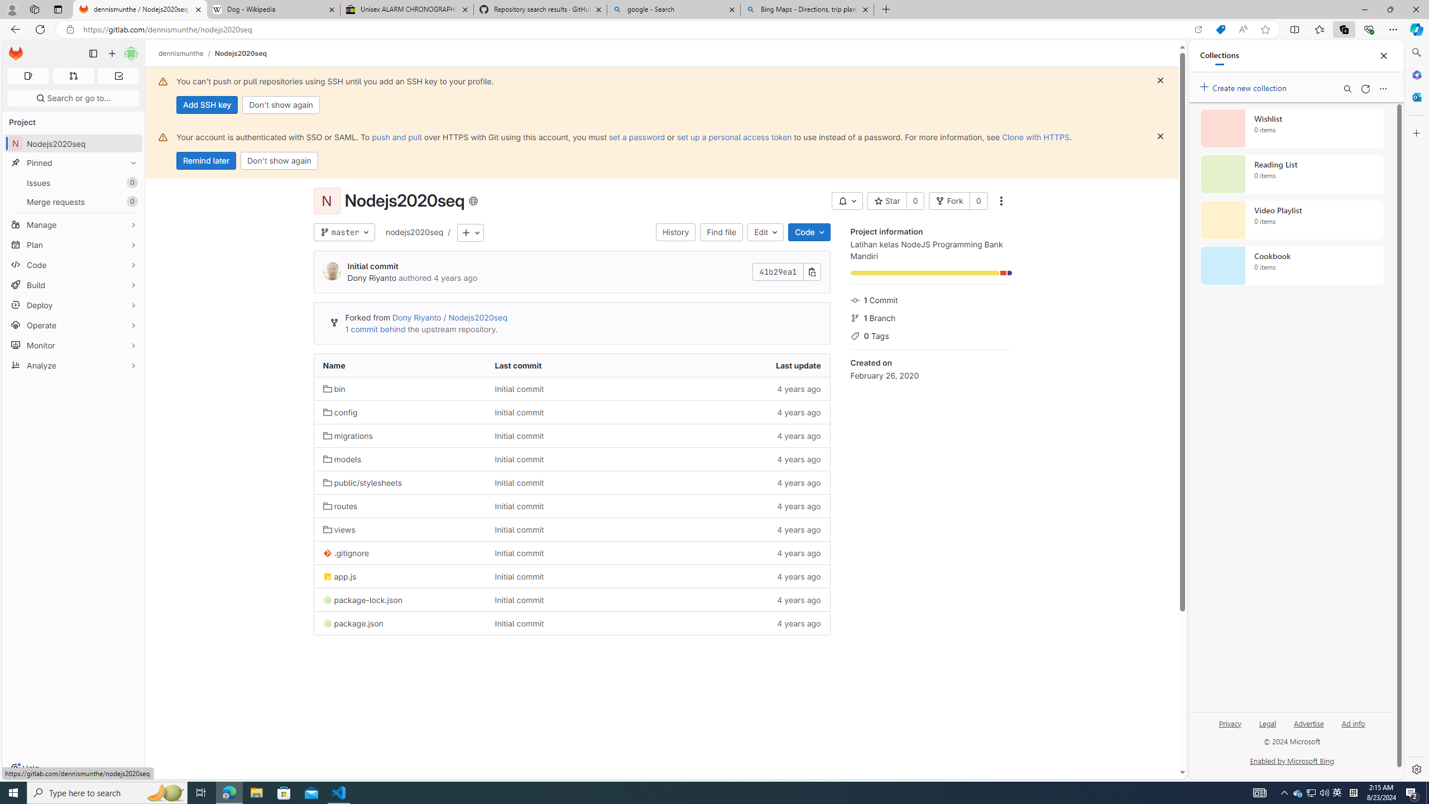 Image resolution: width=1429 pixels, height=804 pixels. Describe the element at coordinates (673, 9) in the screenshot. I see `google - Search` at that location.